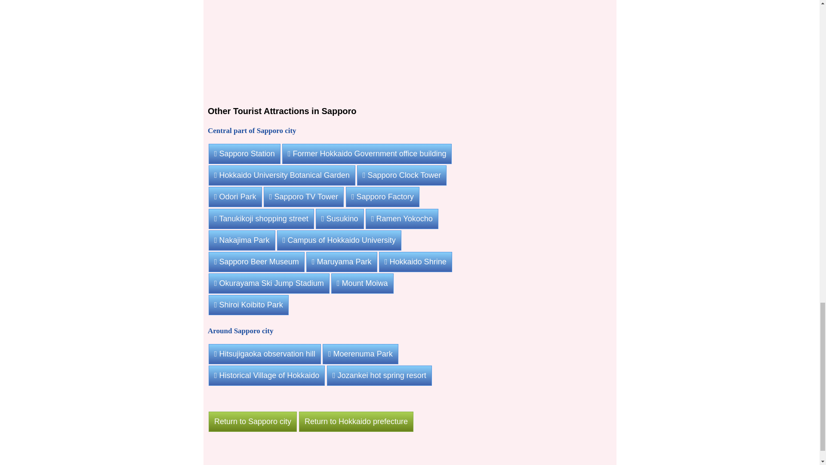 This screenshot has height=465, width=826. Describe the element at coordinates (367, 154) in the screenshot. I see `Former Hokkaido Government office building` at that location.